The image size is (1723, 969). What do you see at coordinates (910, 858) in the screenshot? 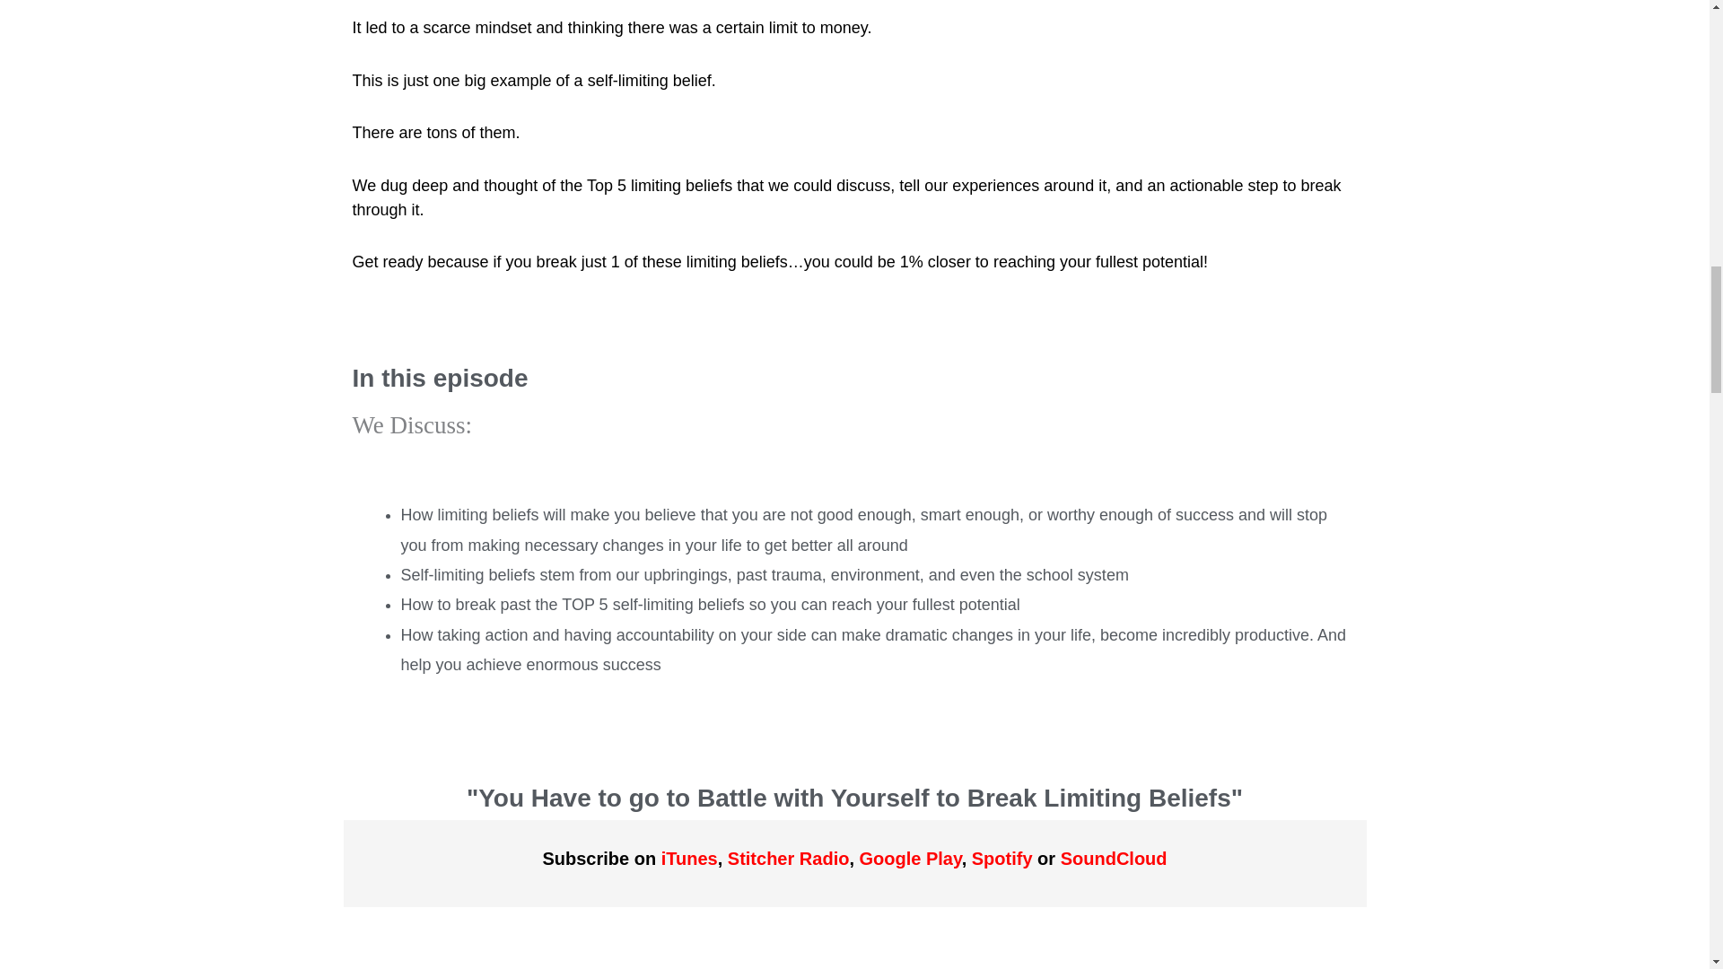
I see `Google Play` at bounding box center [910, 858].